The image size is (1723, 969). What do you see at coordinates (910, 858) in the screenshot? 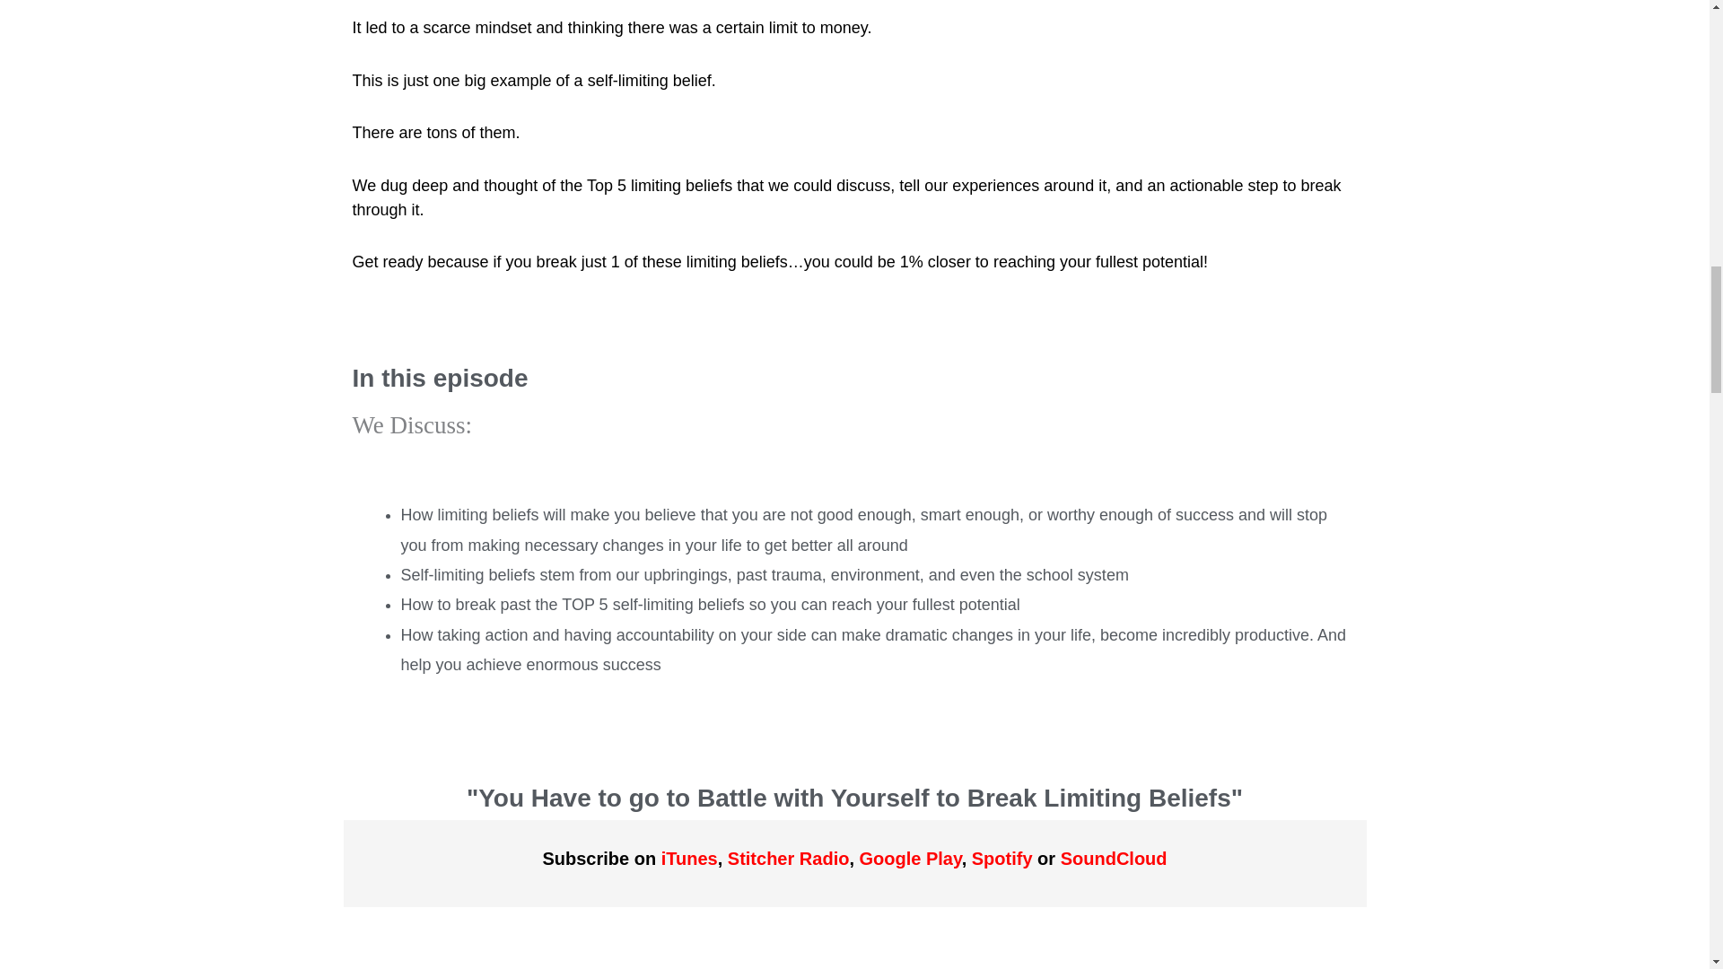
I see `Google Play` at bounding box center [910, 858].